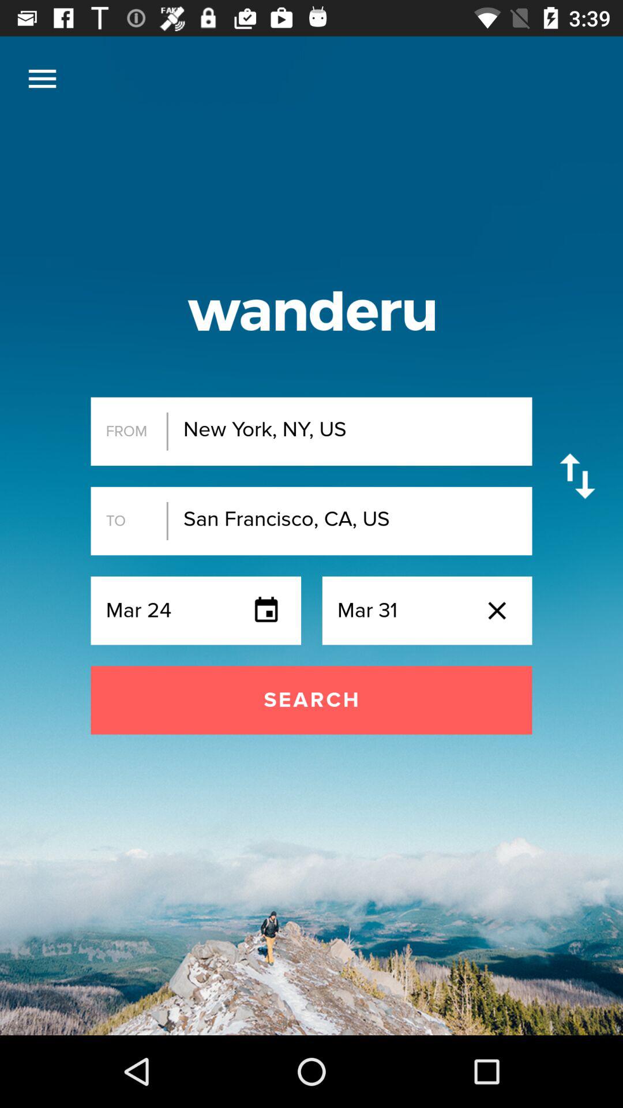 The width and height of the screenshot is (623, 1108). I want to click on page up andpage down, so click(577, 476).